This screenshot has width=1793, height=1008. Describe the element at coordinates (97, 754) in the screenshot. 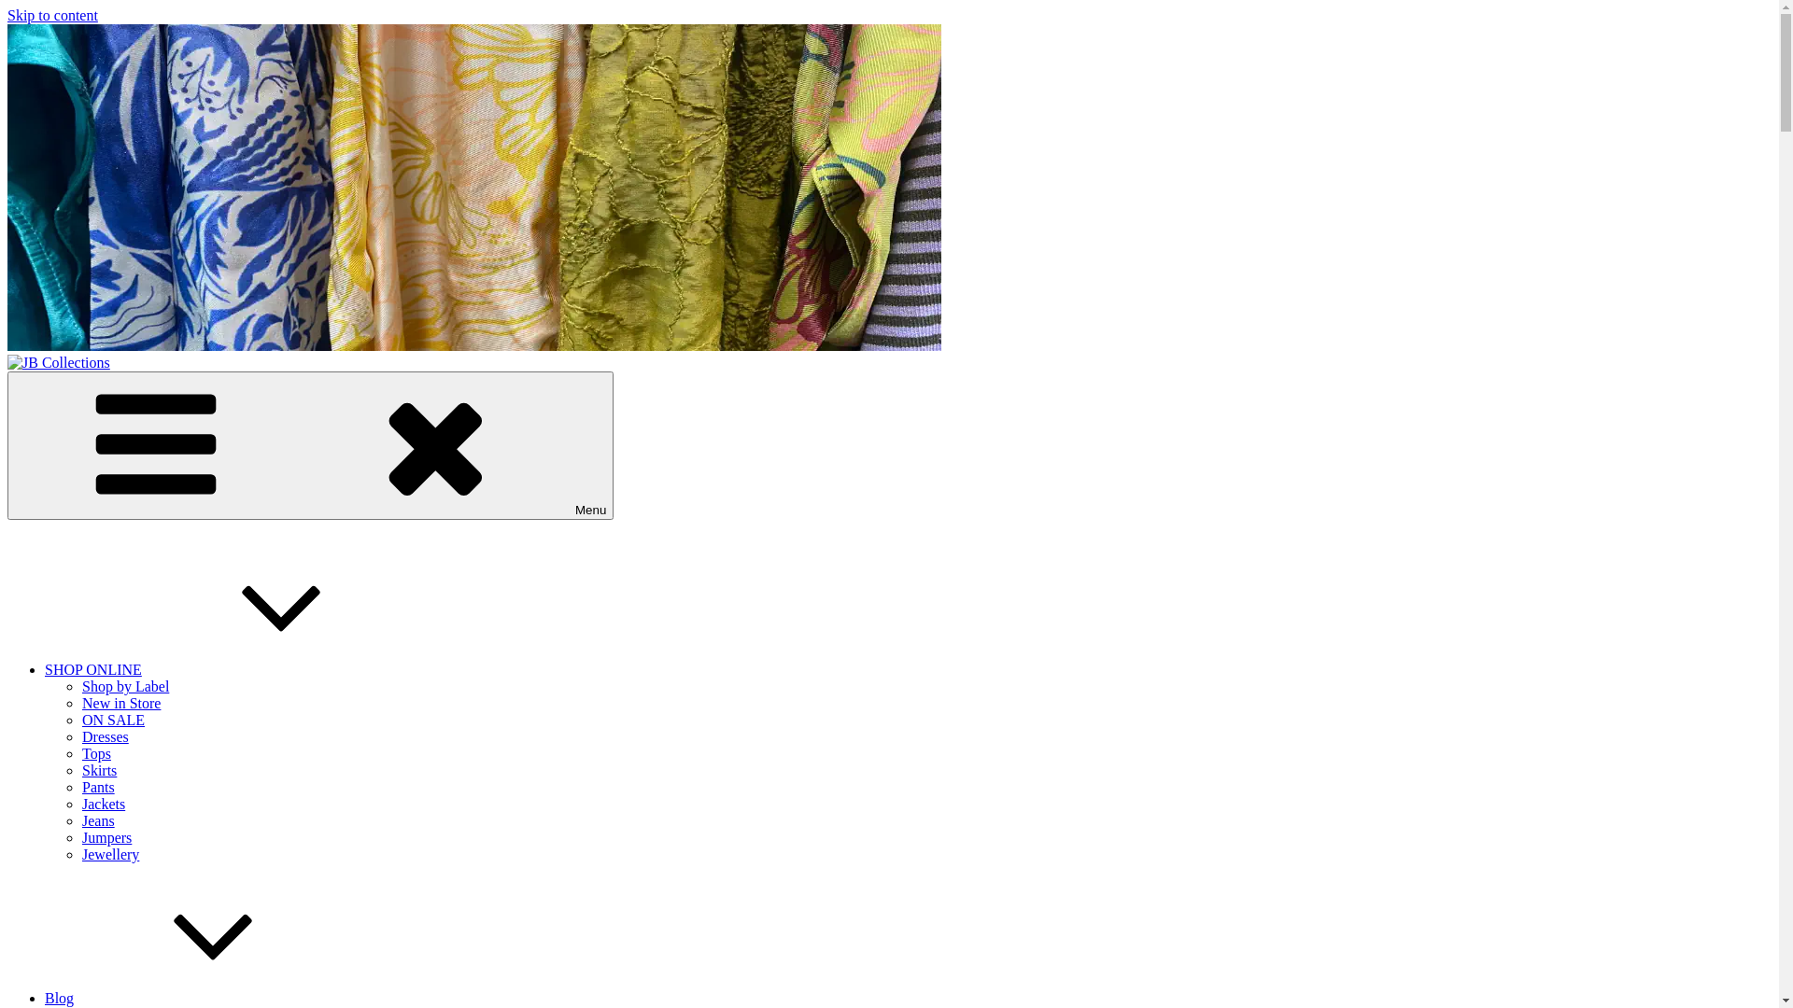

I see `Tops` at that location.